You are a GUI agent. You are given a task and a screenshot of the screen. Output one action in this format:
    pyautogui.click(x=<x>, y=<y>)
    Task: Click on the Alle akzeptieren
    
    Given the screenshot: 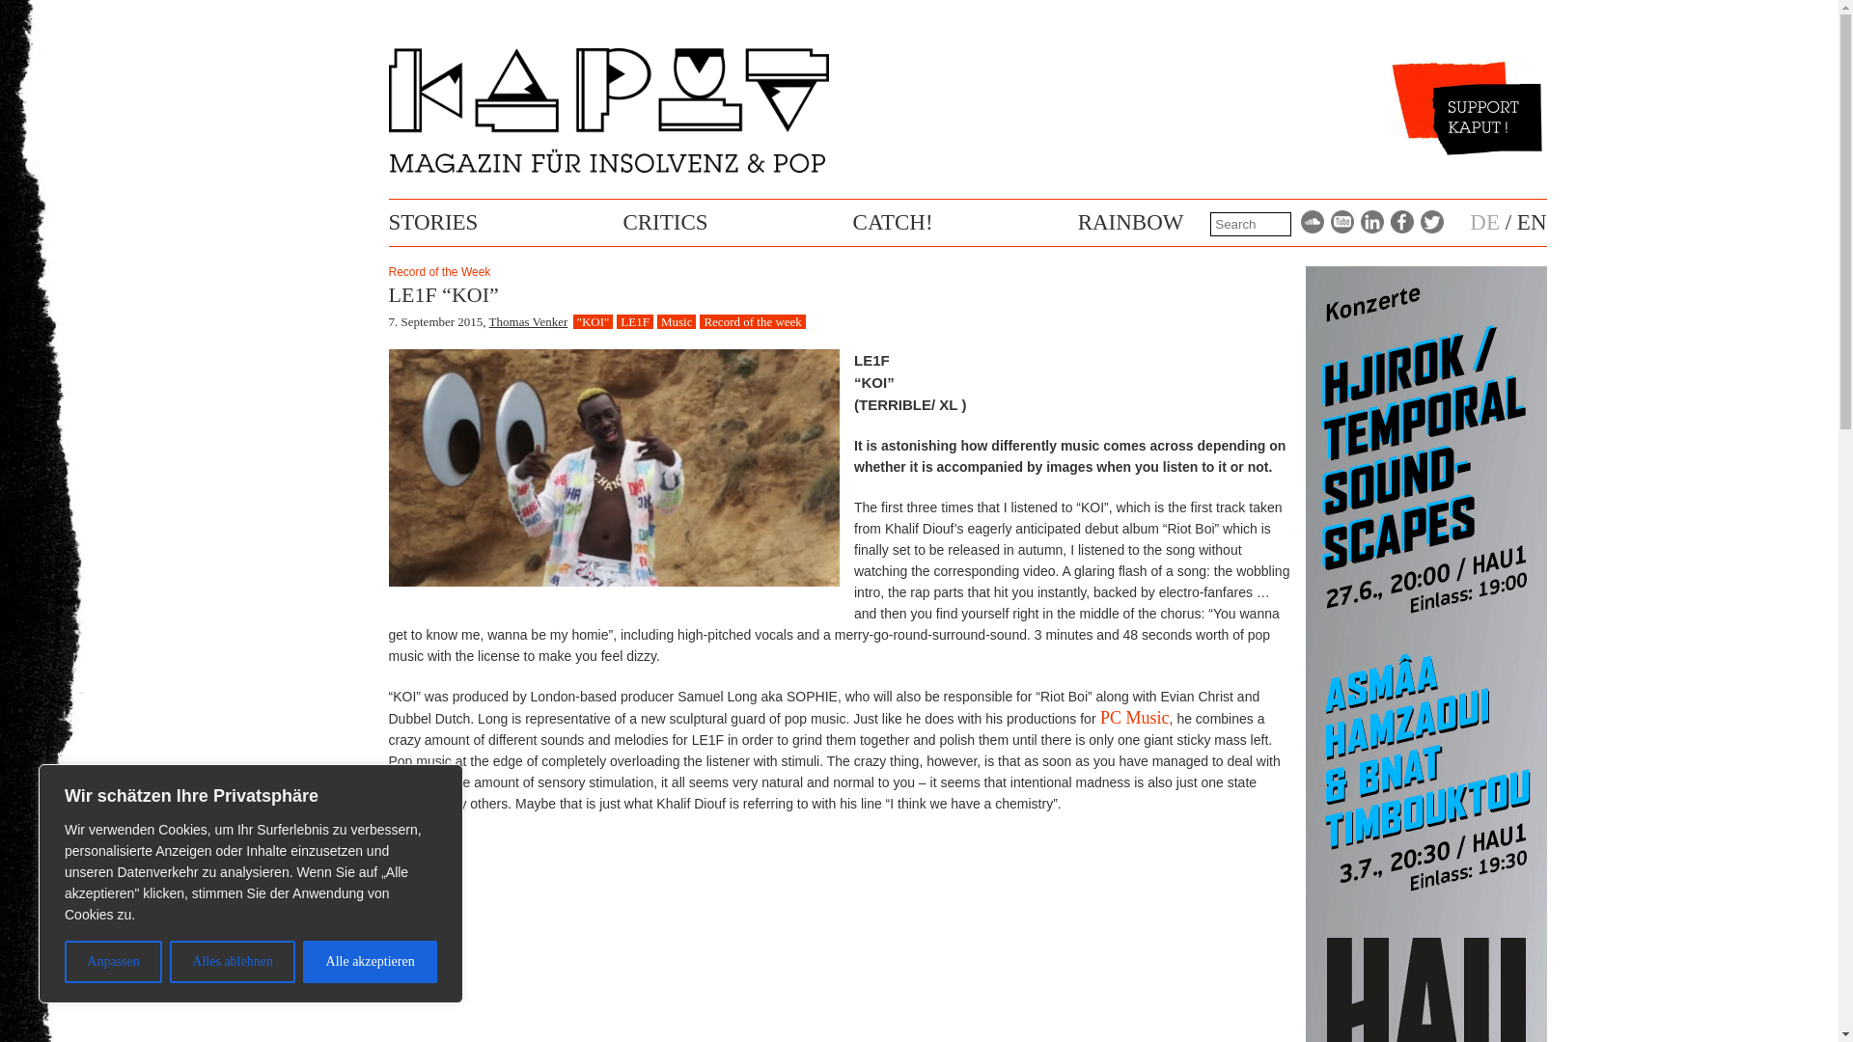 What is the action you would take?
    pyautogui.click(x=371, y=962)
    